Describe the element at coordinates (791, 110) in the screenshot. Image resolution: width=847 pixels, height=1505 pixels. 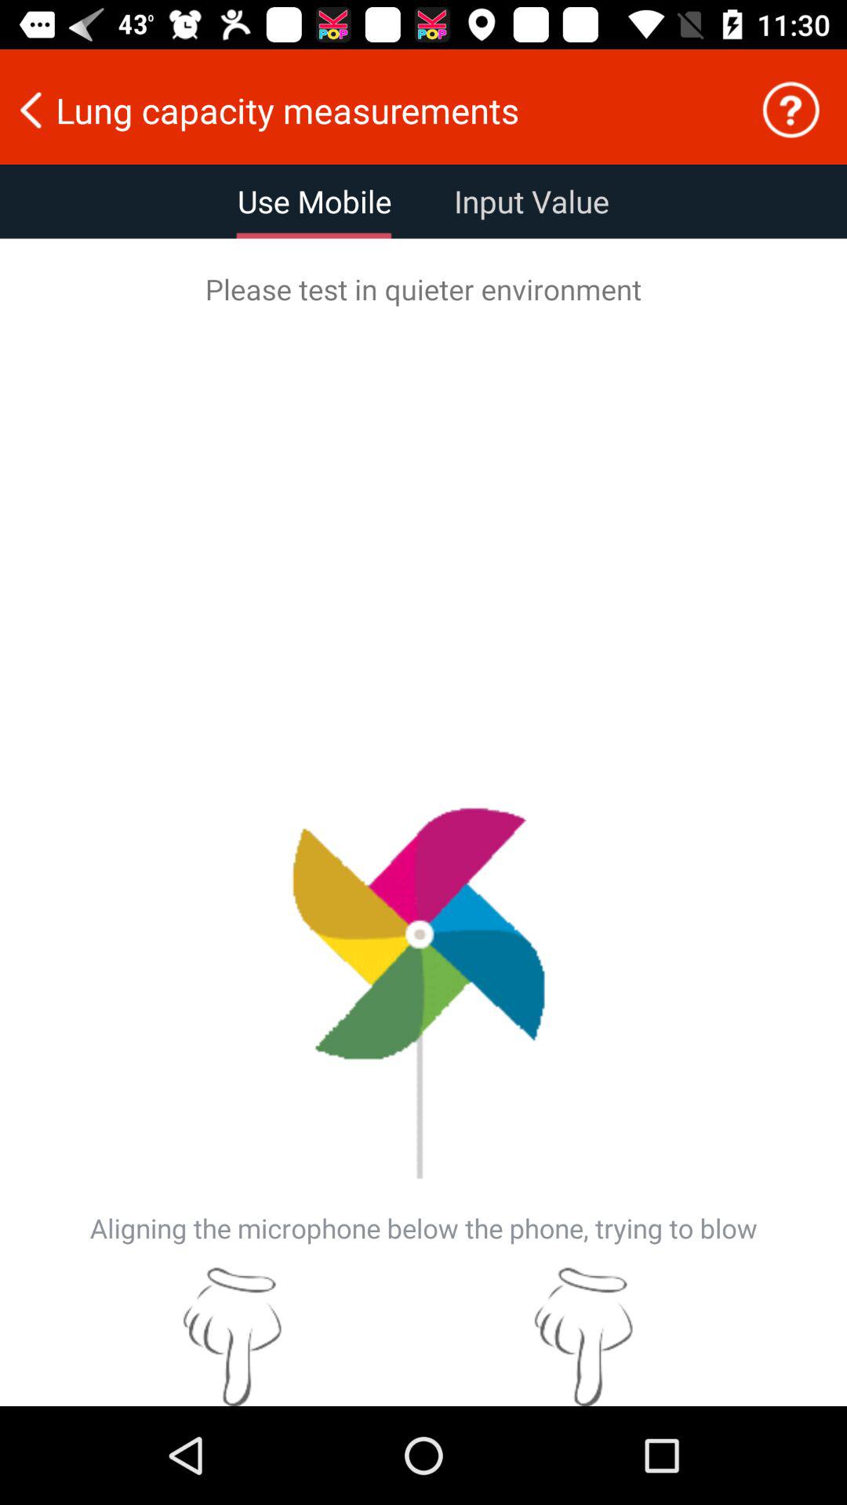
I see `turn on item next to the lung capacity measurements` at that location.